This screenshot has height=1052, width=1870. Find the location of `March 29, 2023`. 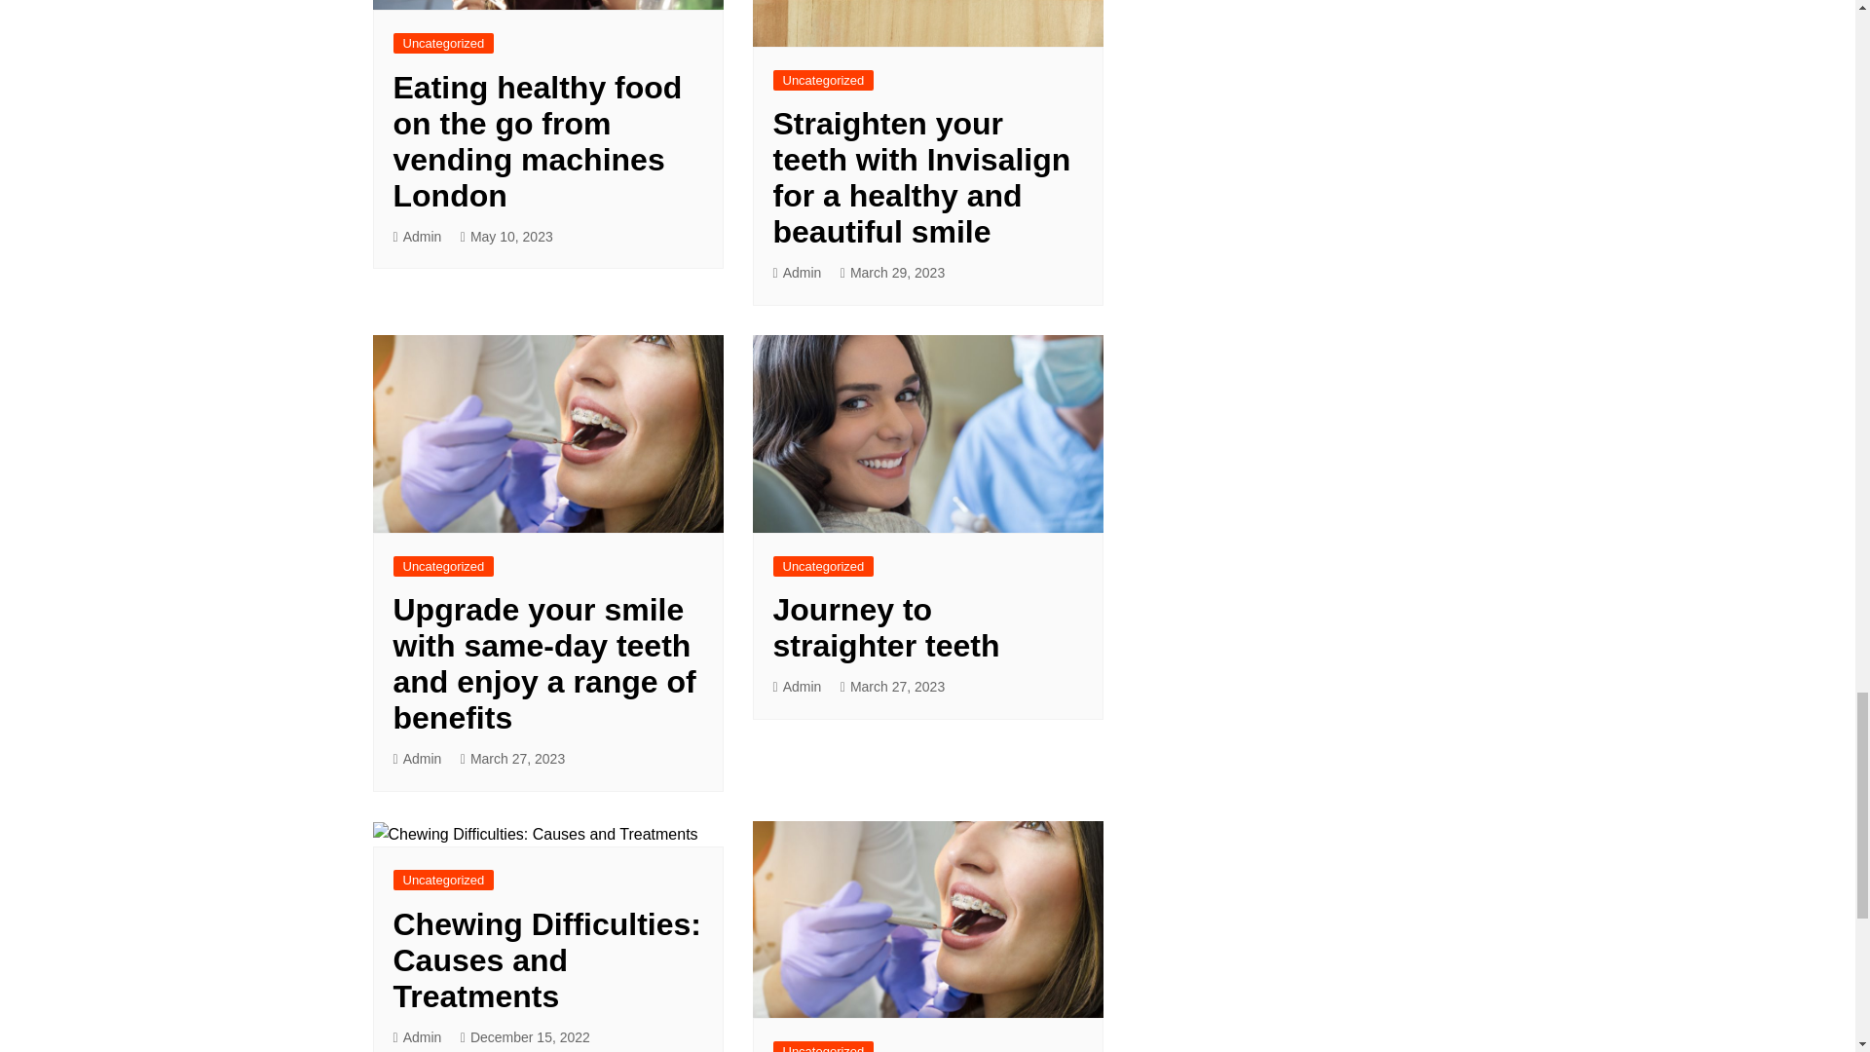

March 29, 2023 is located at coordinates (892, 273).